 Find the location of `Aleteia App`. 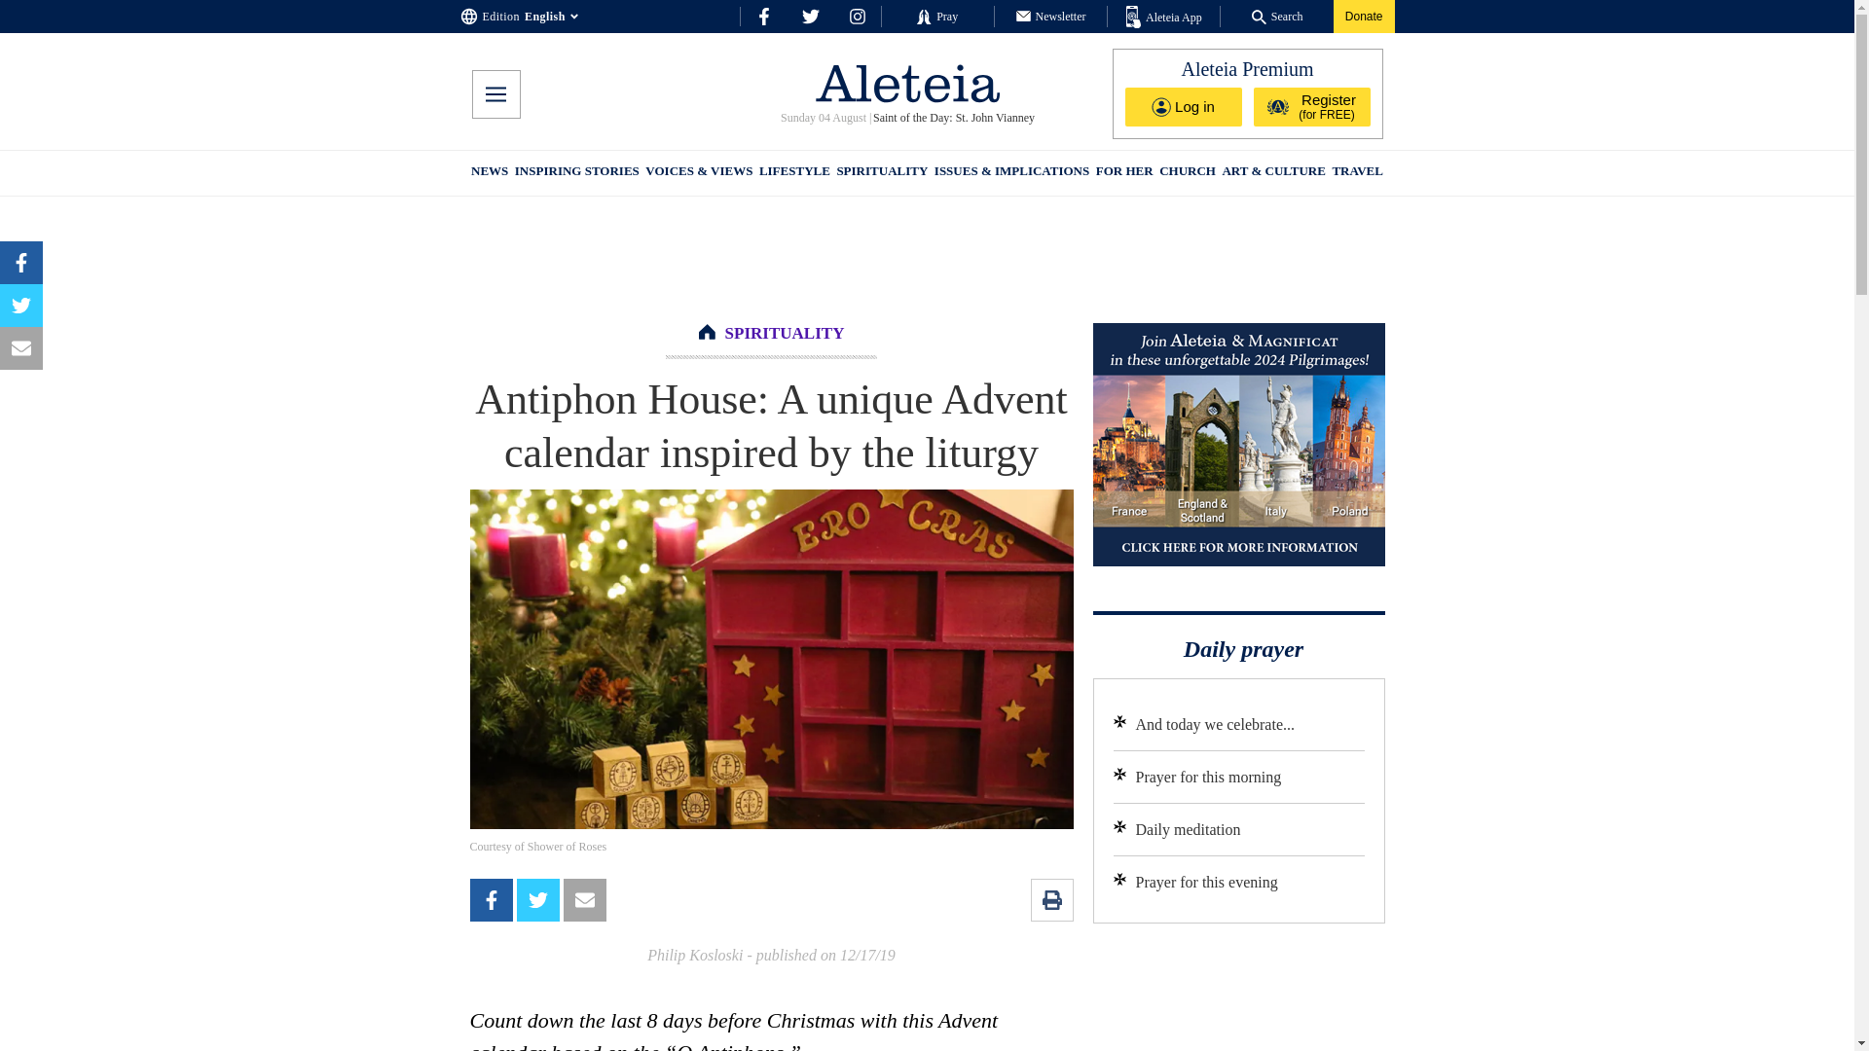

Aleteia App is located at coordinates (1164, 18).